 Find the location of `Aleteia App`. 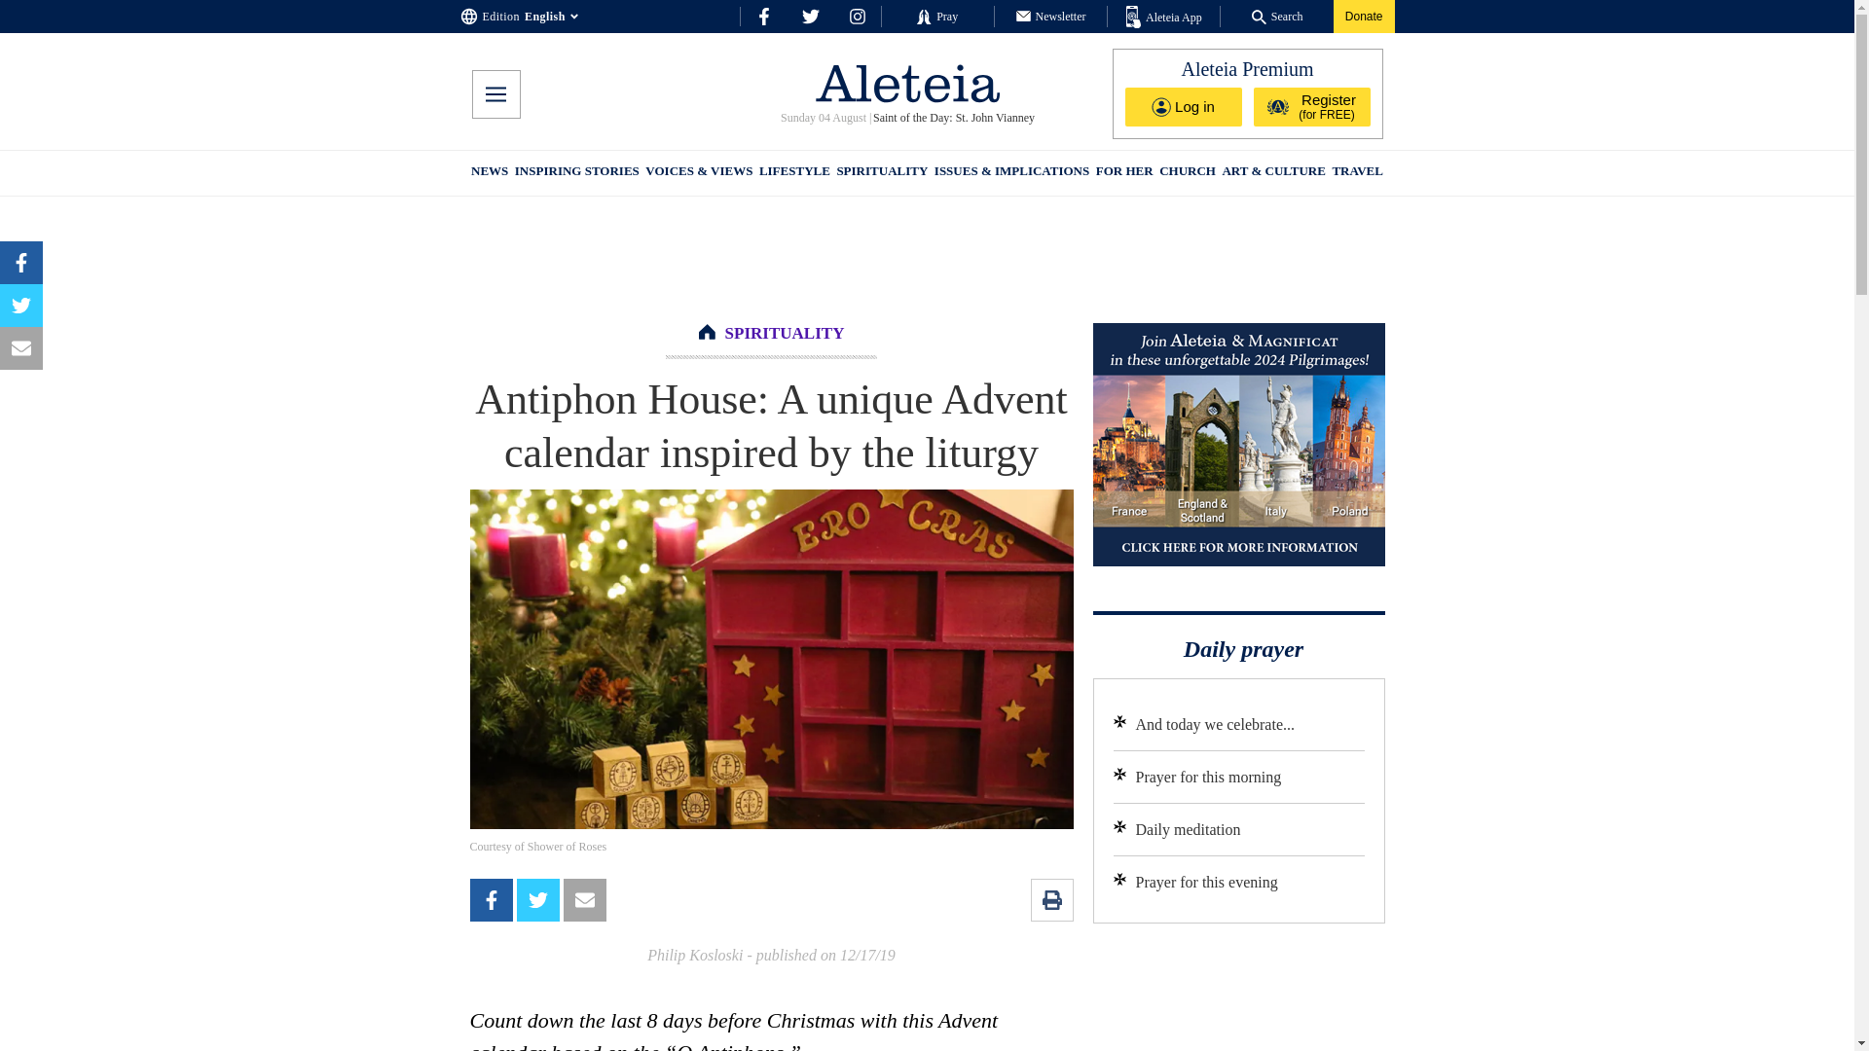

Aleteia App is located at coordinates (1164, 18).